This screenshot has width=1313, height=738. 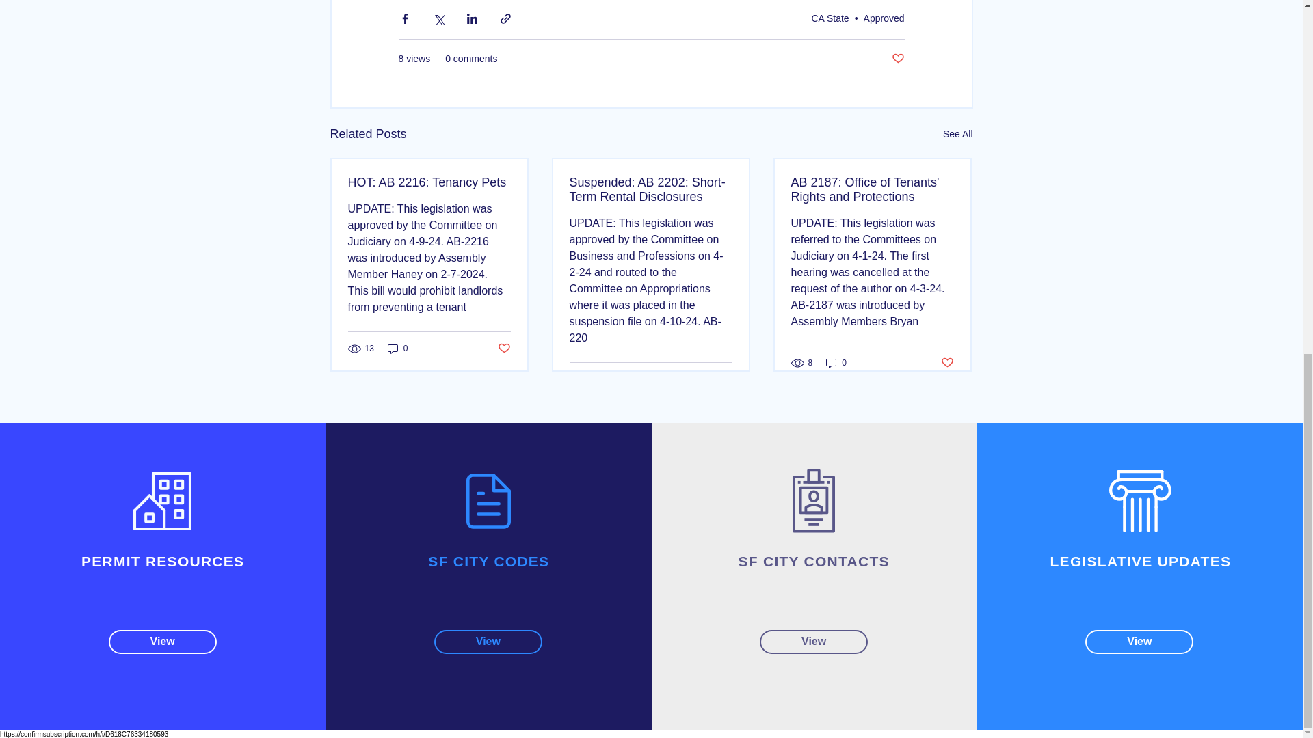 I want to click on Approved, so click(x=884, y=18).